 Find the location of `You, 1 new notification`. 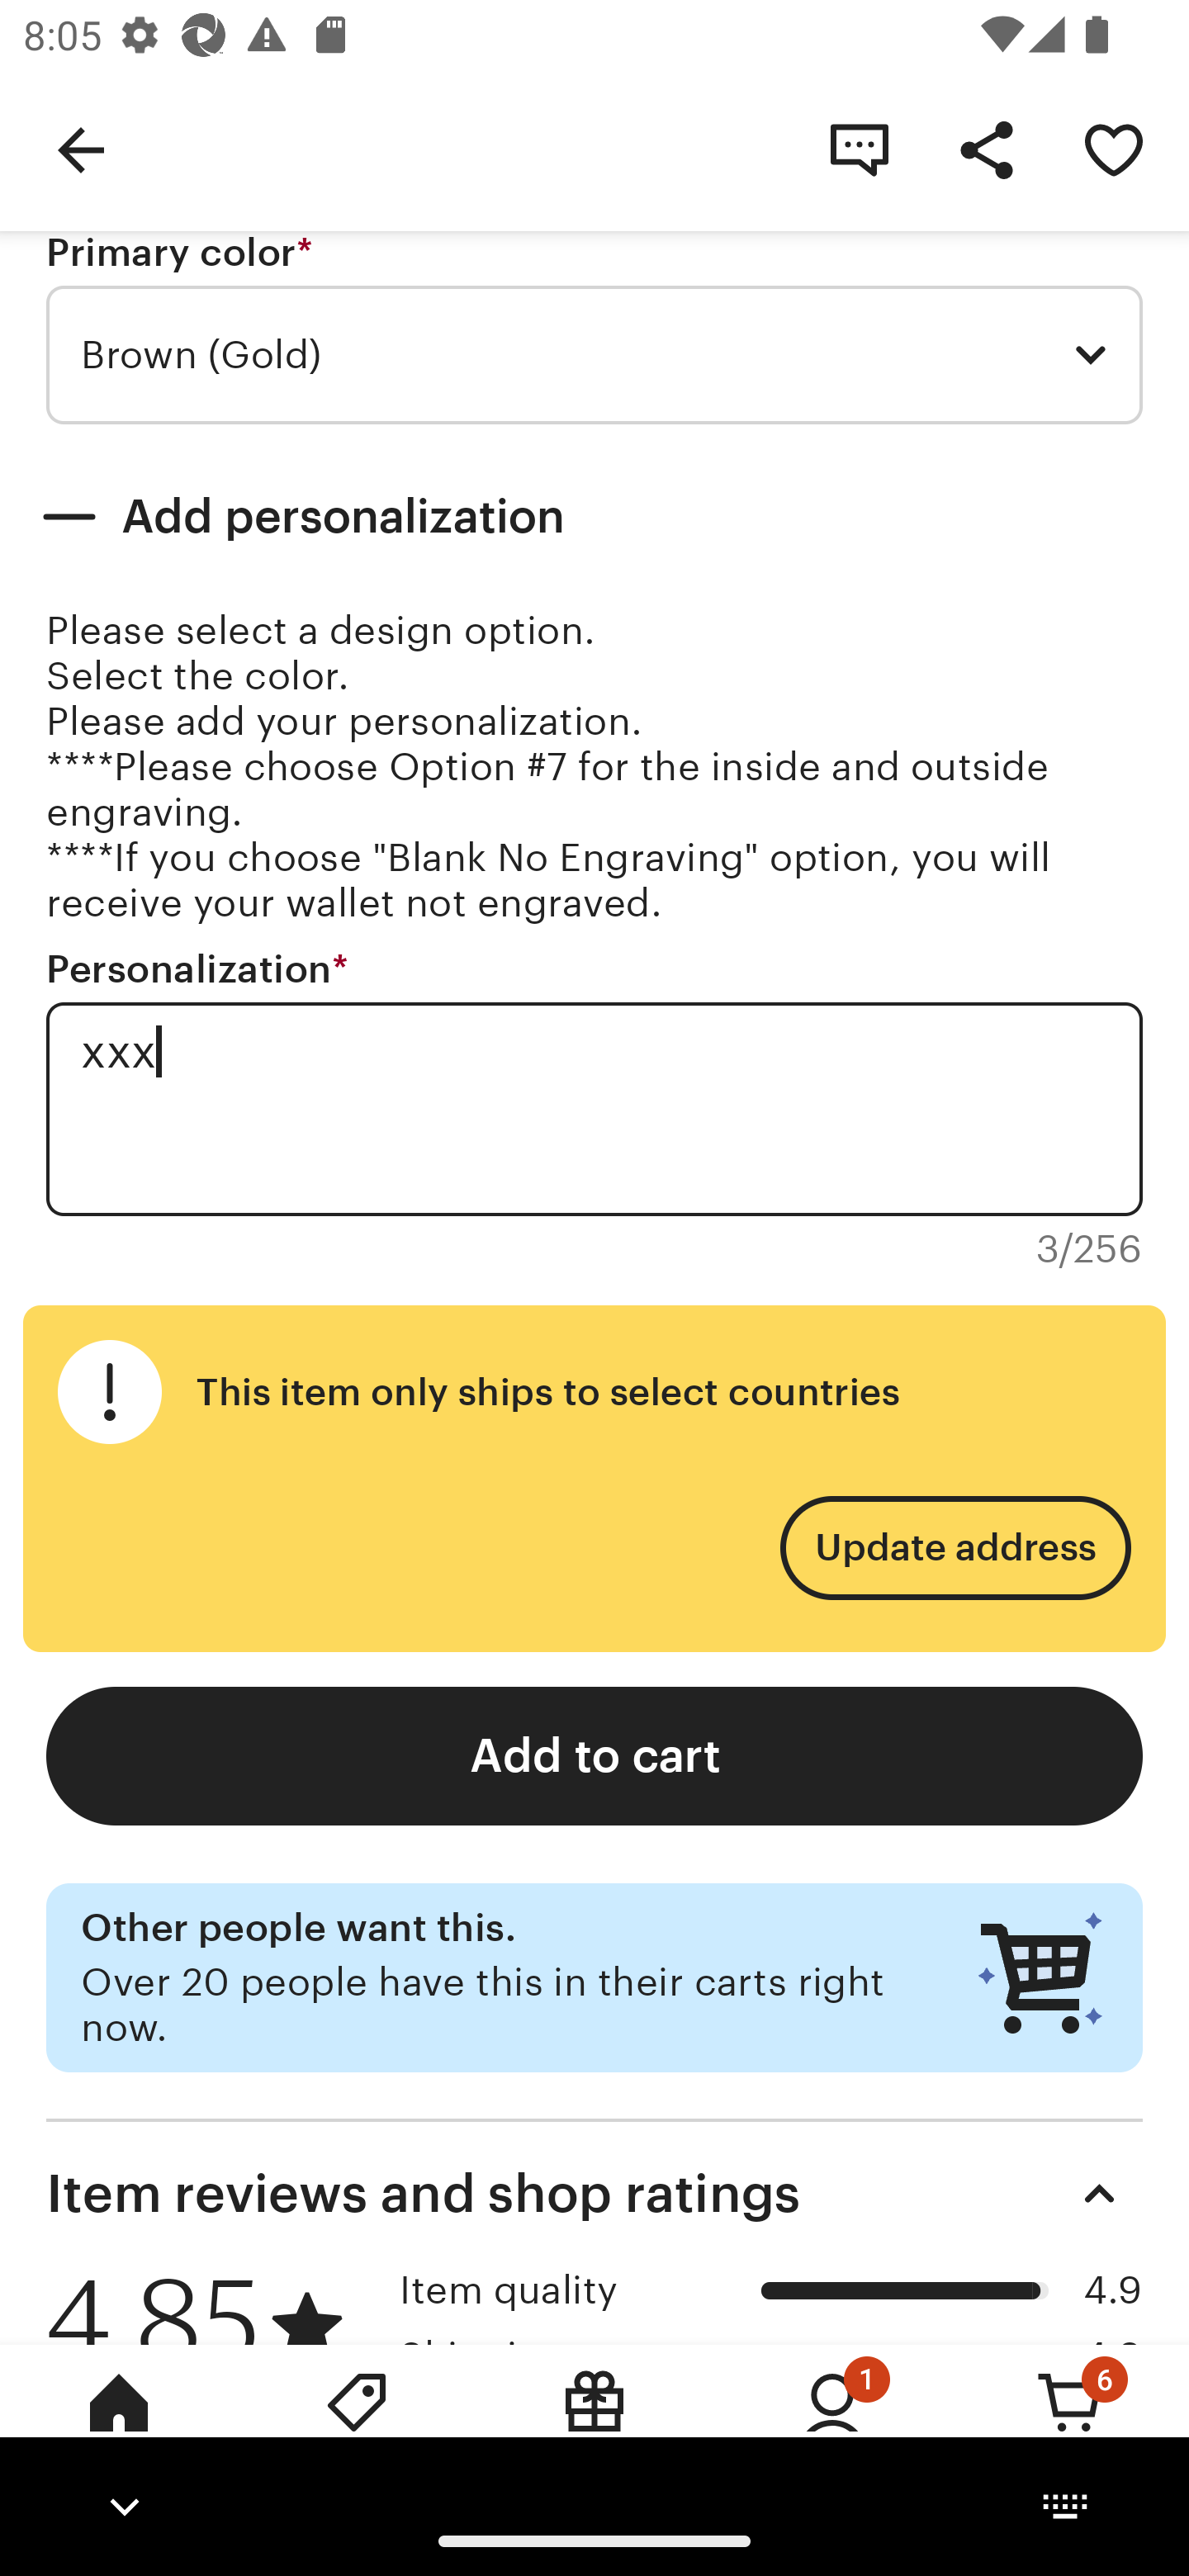

You, 1 new notification is located at coordinates (832, 2425).